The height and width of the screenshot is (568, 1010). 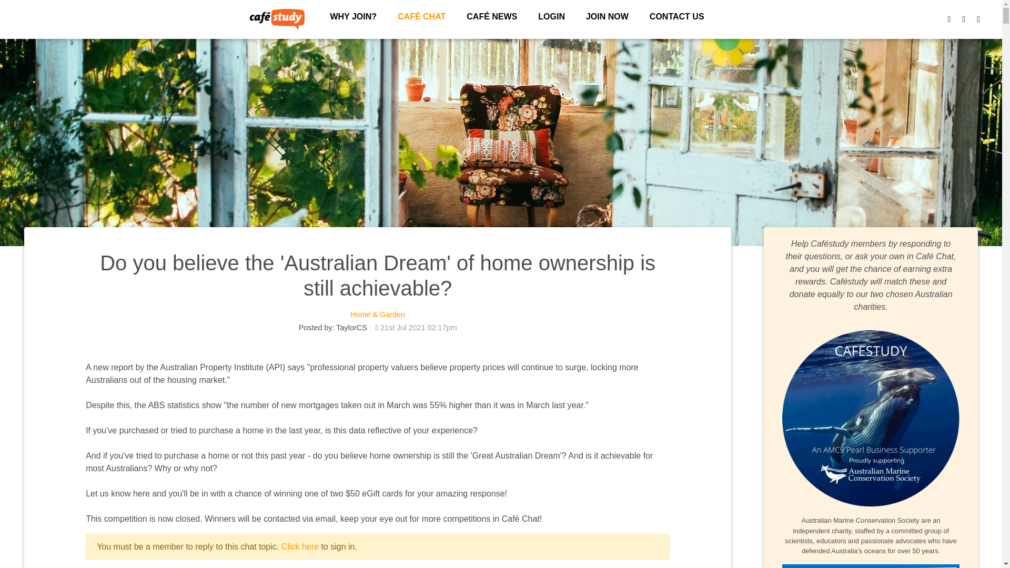 What do you see at coordinates (676, 16) in the screenshot?
I see `CONTACT US` at bounding box center [676, 16].